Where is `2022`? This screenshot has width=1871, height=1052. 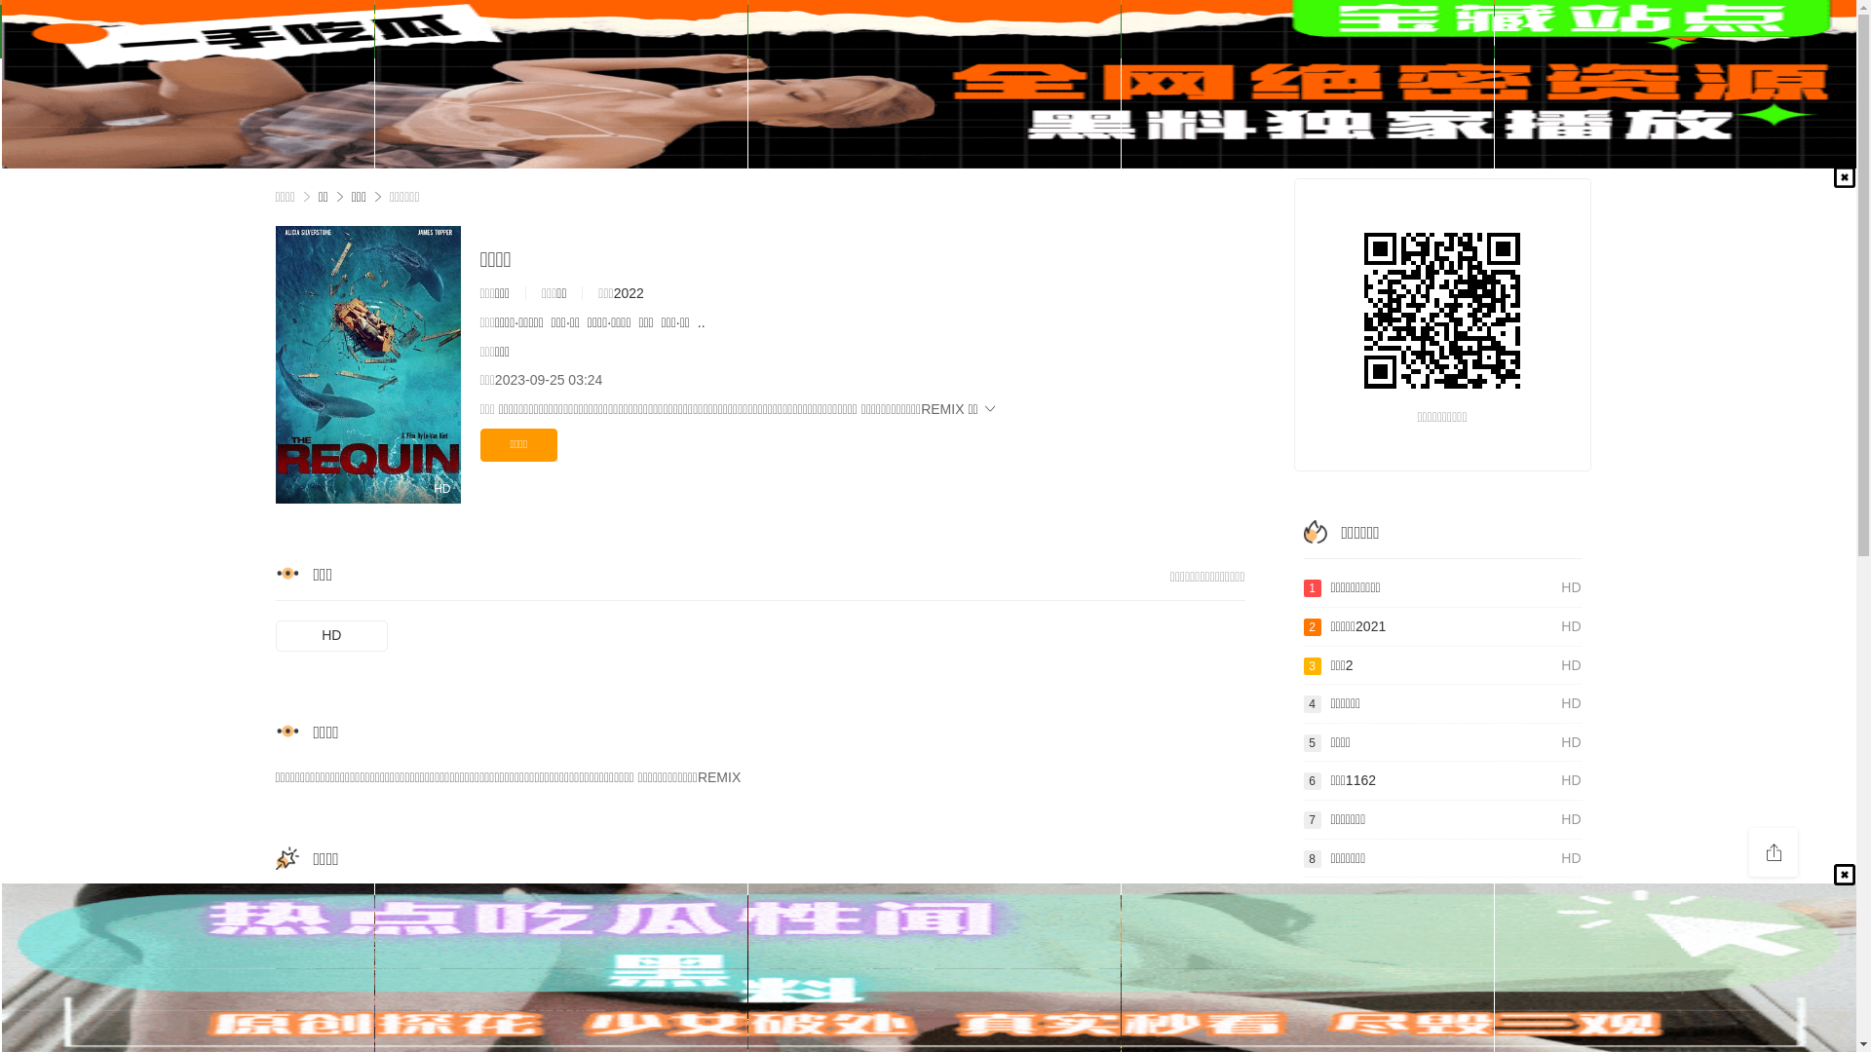
2022 is located at coordinates (630, 293).